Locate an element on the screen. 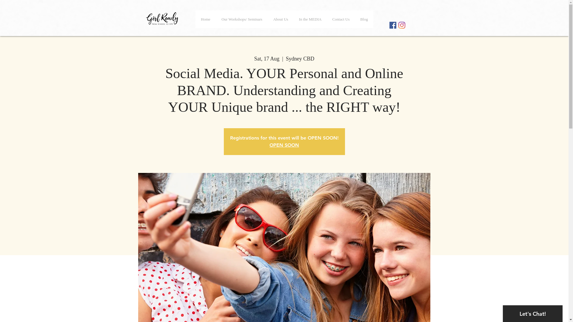 The width and height of the screenshot is (573, 322). In the MEDIA is located at coordinates (310, 19).